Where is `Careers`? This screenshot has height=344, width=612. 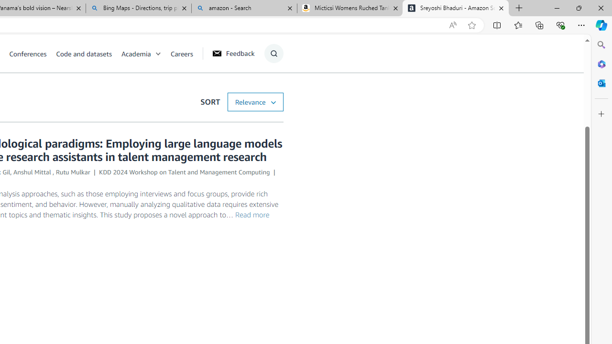
Careers is located at coordinates (186, 54).